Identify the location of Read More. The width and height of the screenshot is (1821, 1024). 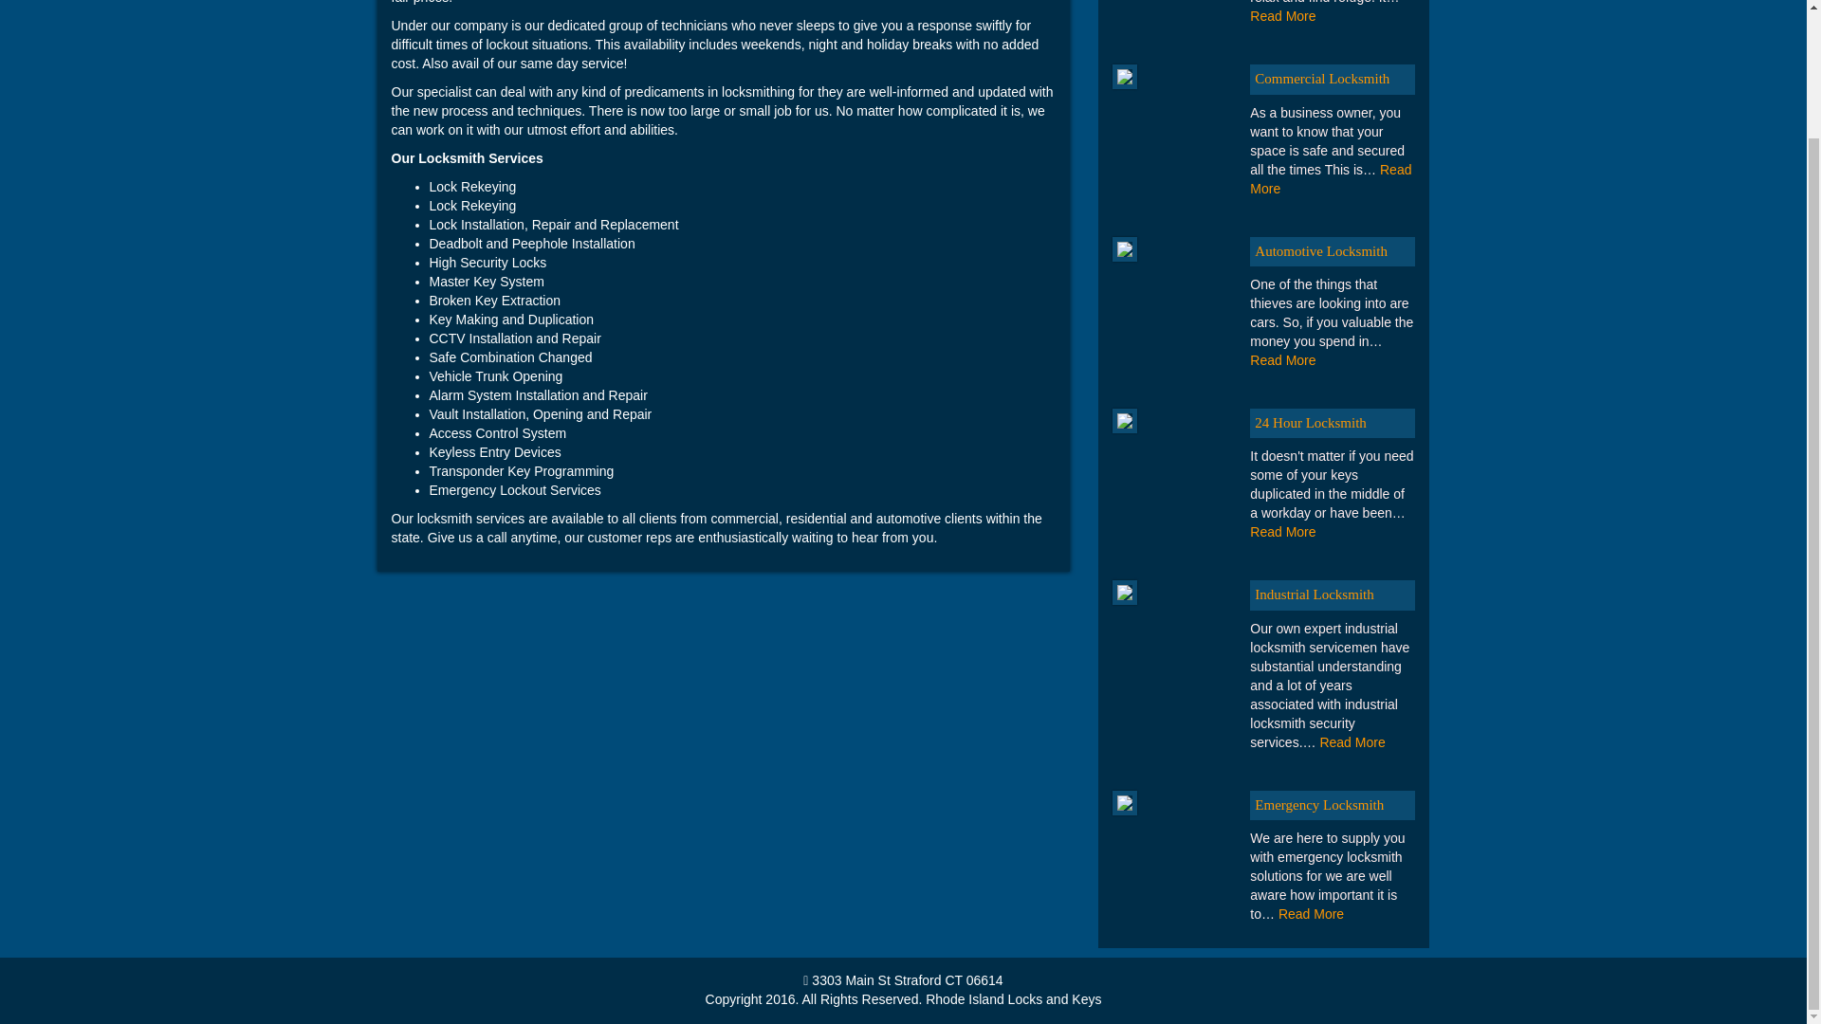
(1282, 15).